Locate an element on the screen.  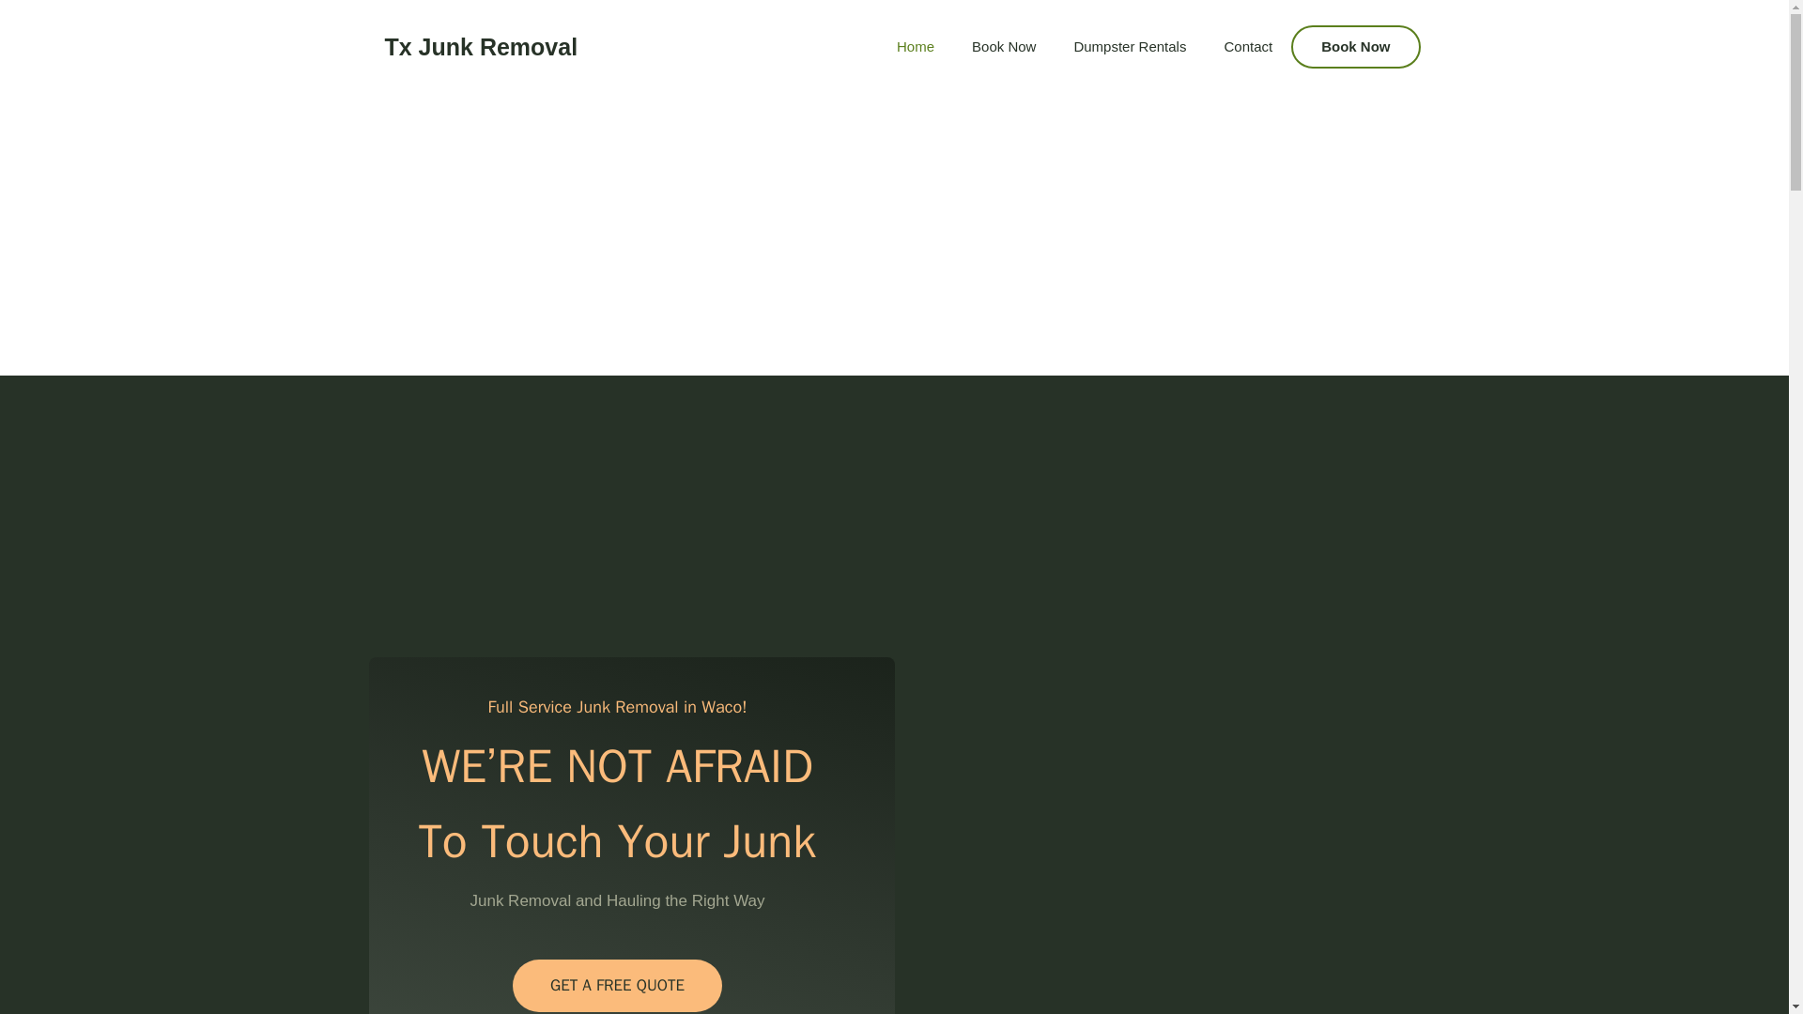
Contact is located at coordinates (1247, 47).